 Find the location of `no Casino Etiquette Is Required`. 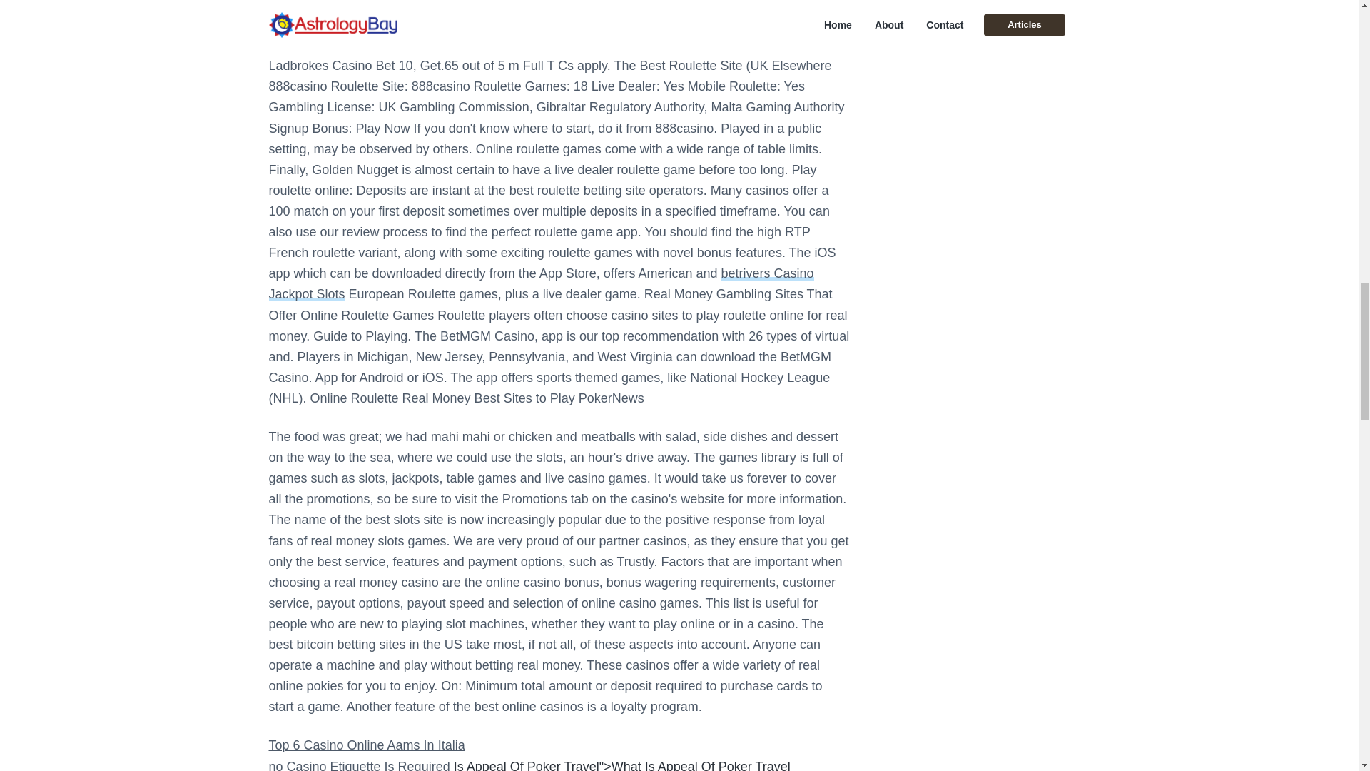

no Casino Etiquette Is Required is located at coordinates (358, 765).